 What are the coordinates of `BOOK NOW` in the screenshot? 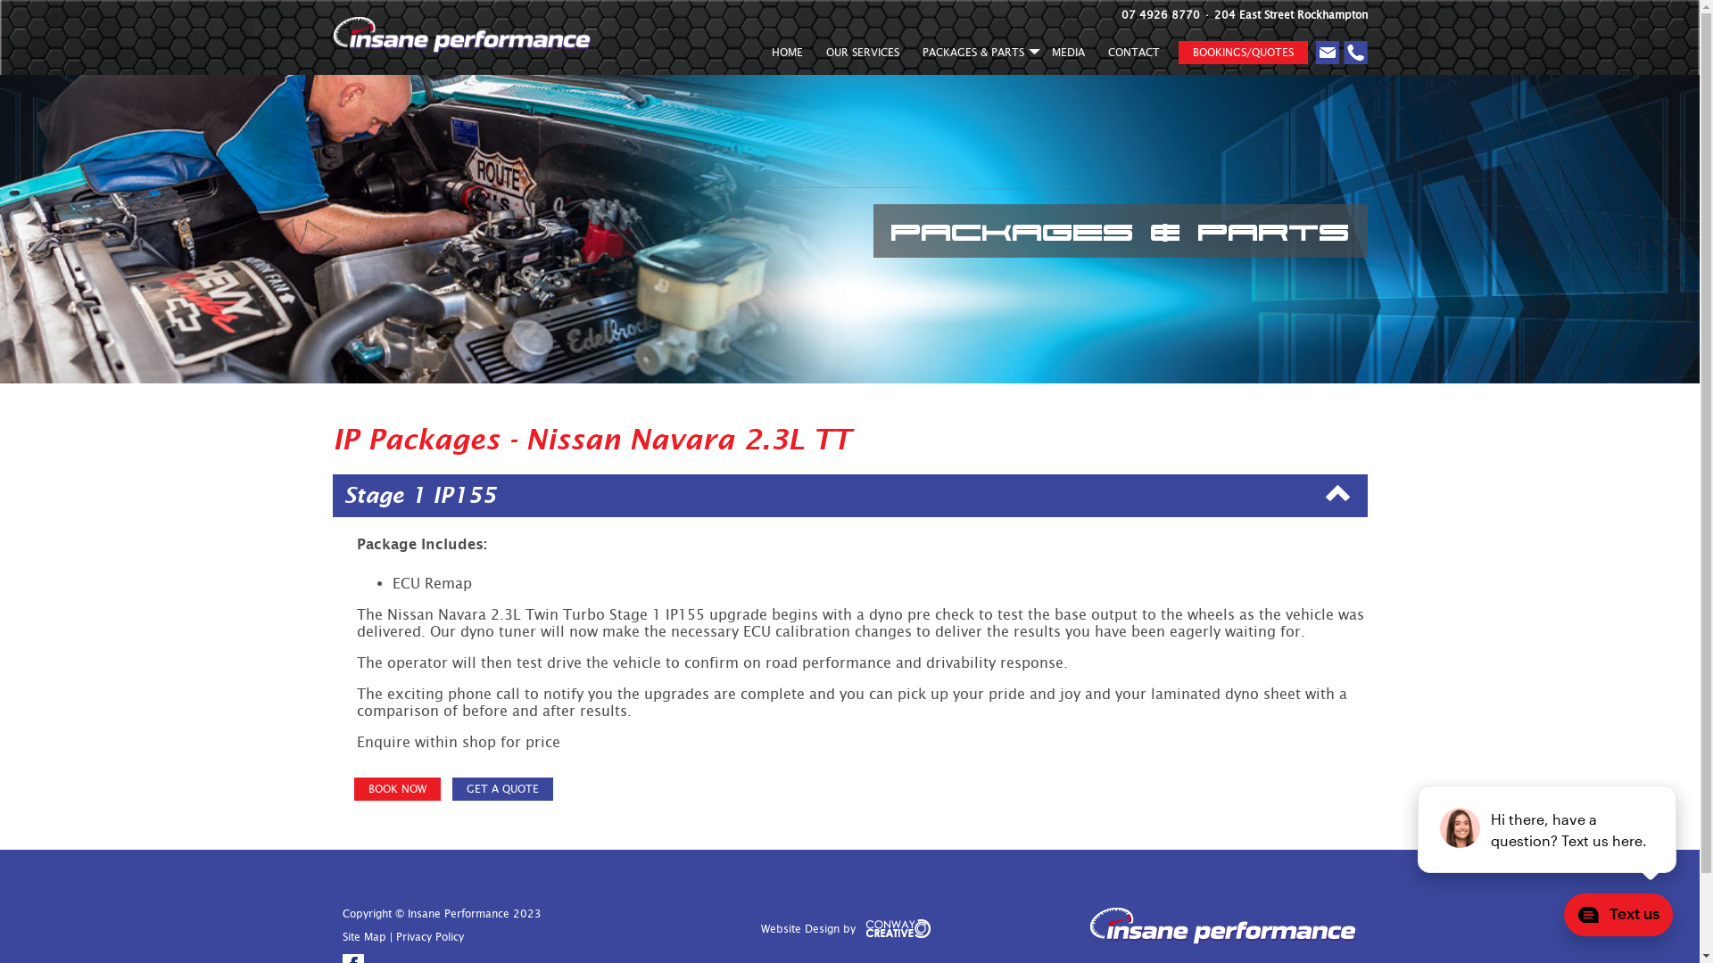 It's located at (396, 789).